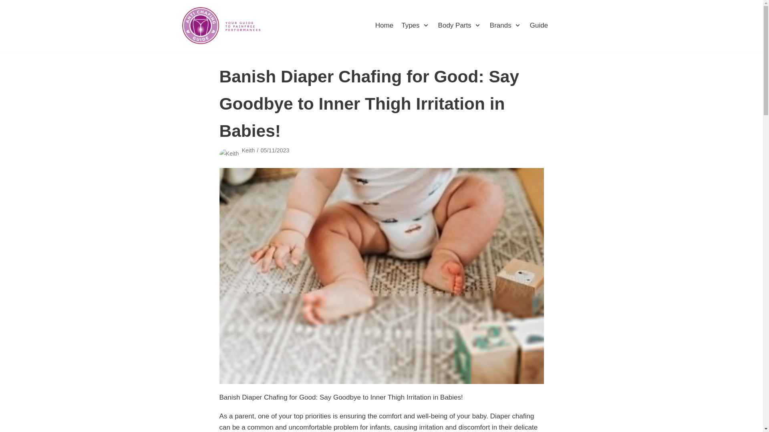 The height and width of the screenshot is (432, 769). I want to click on Brands, so click(506, 25).